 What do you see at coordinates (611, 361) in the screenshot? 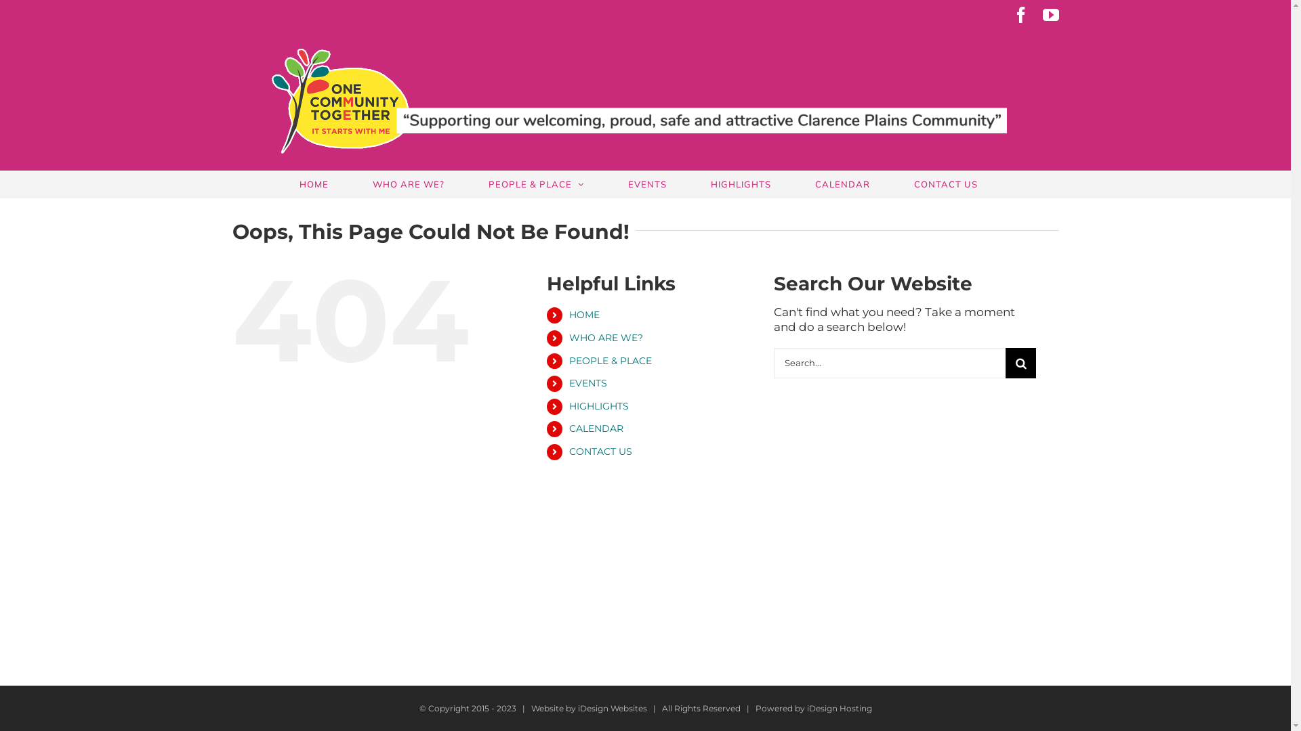
I see `PEOPLE & PLACE` at bounding box center [611, 361].